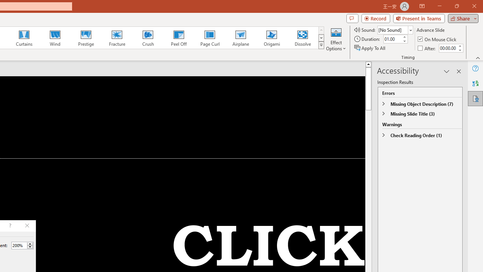  Describe the element at coordinates (272, 38) in the screenshot. I see `Origami` at that location.